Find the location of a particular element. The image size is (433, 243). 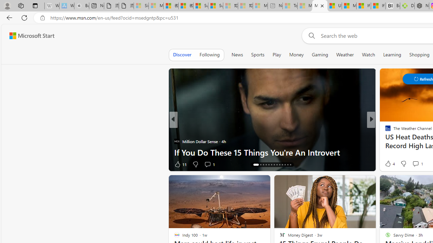

View comments 339 Comment is located at coordinates (422, 164).